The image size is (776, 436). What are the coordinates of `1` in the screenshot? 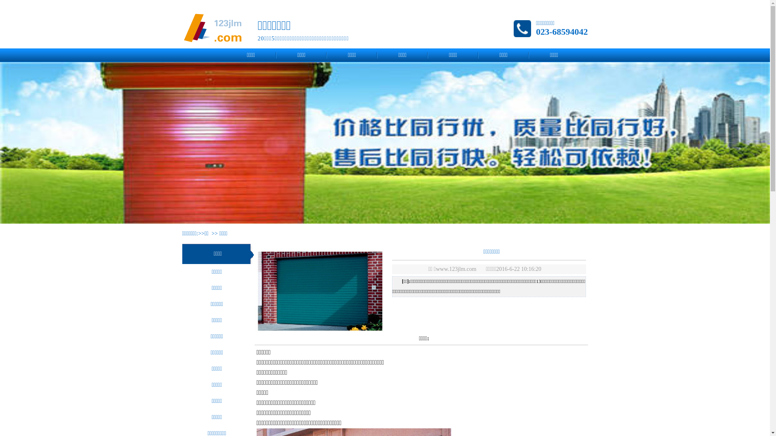 It's located at (380, 217).